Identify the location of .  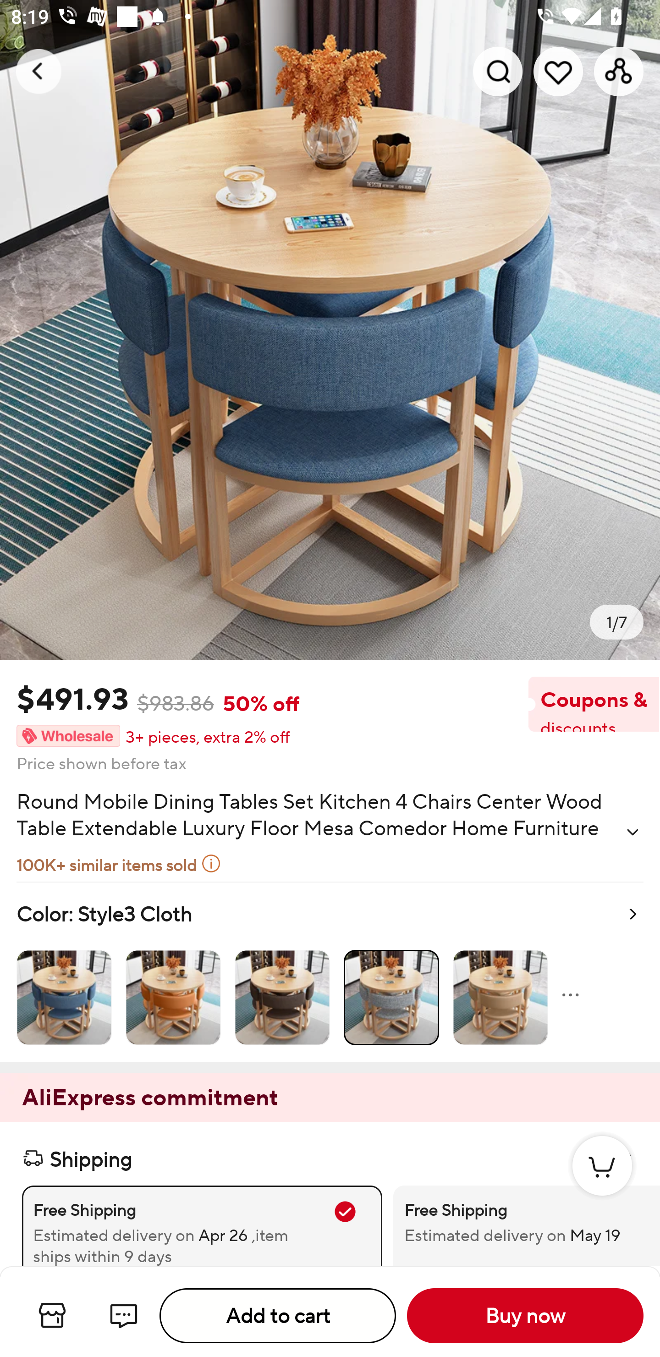
(632, 832).